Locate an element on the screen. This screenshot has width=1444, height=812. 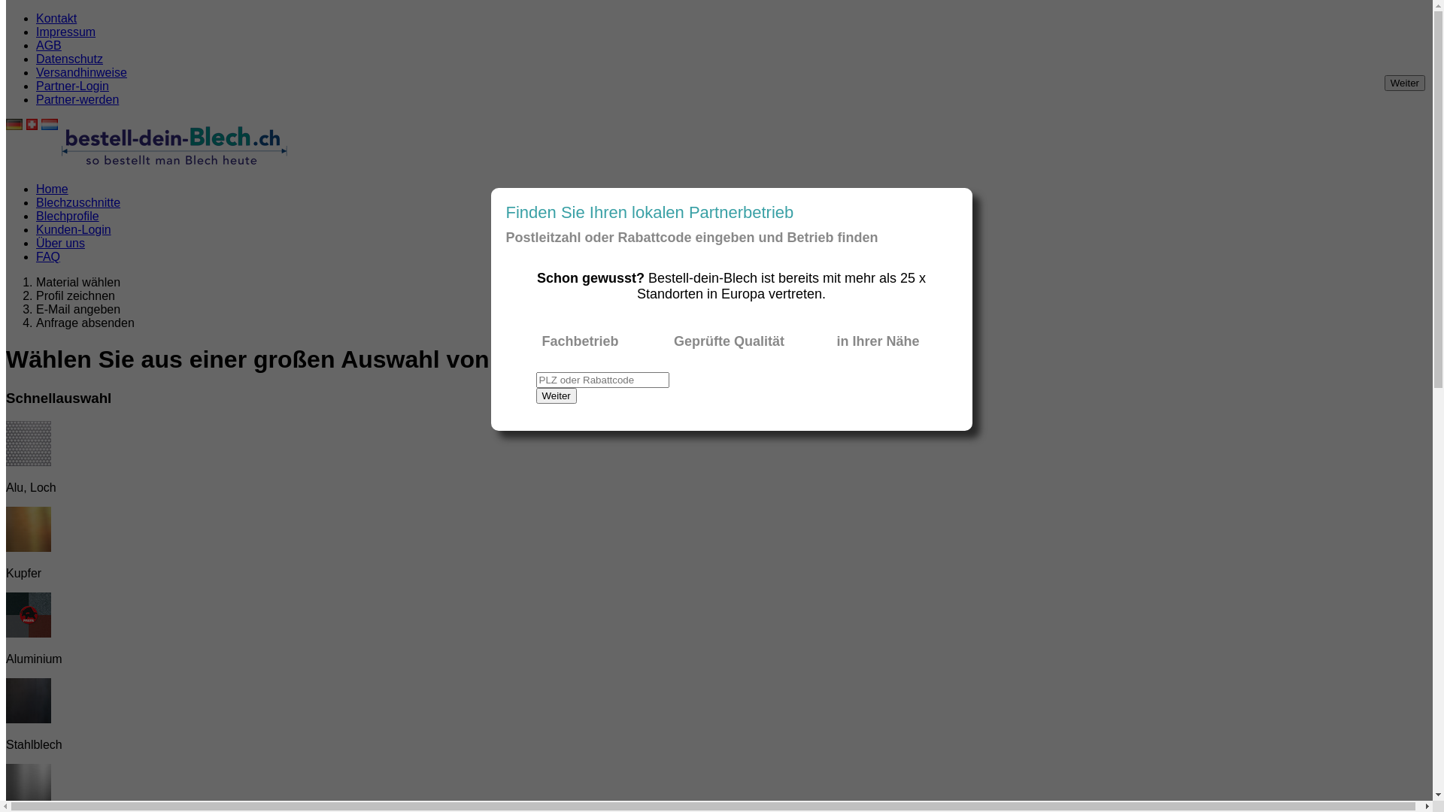
Versandhinweise is located at coordinates (81, 72).